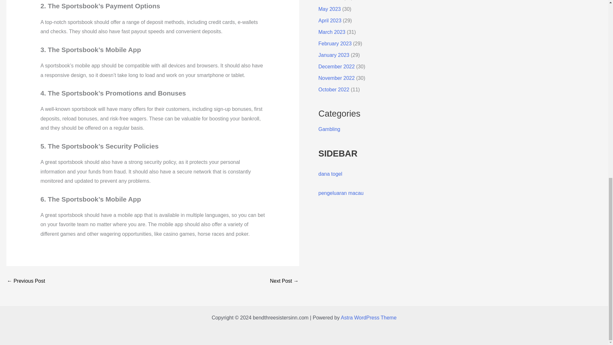 Image resolution: width=613 pixels, height=345 pixels. Describe the element at coordinates (330, 0) in the screenshot. I see `June 2023` at that location.